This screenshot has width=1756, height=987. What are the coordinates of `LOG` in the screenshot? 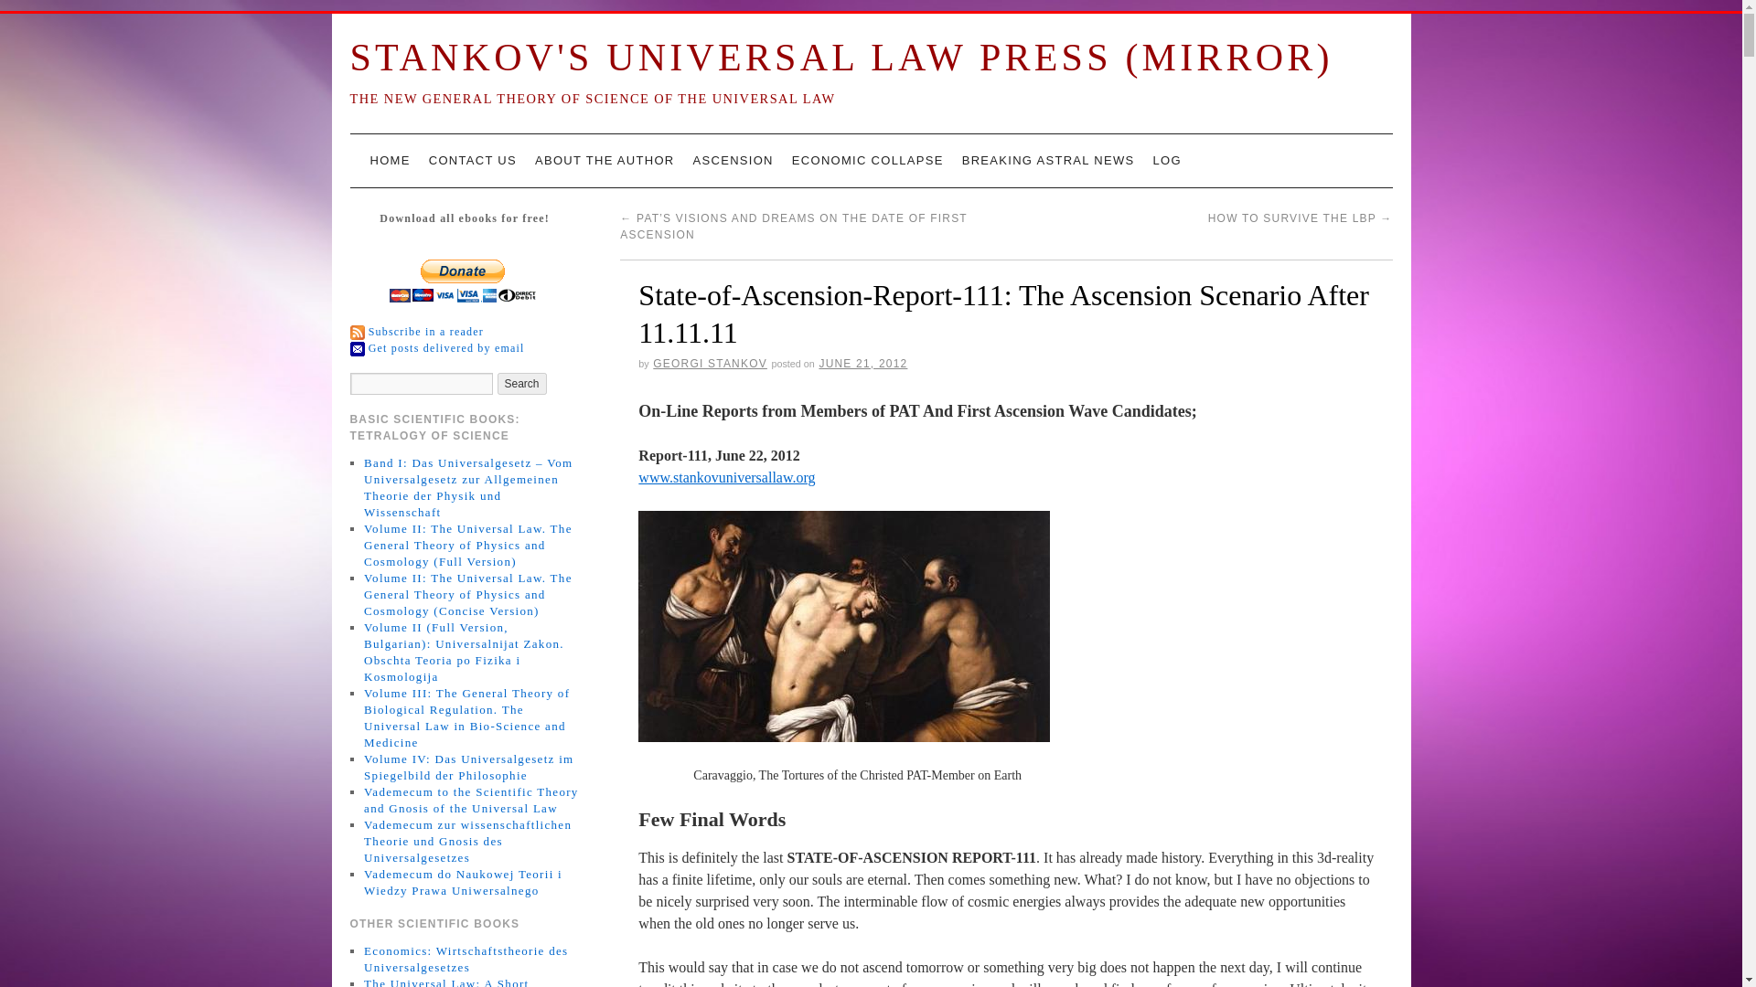 It's located at (1166, 161).